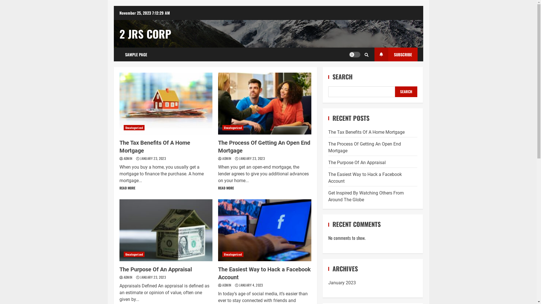 The height and width of the screenshot is (304, 541). Describe the element at coordinates (365, 147) in the screenshot. I see `The Process Of Getting An Open End Mortgage` at that location.